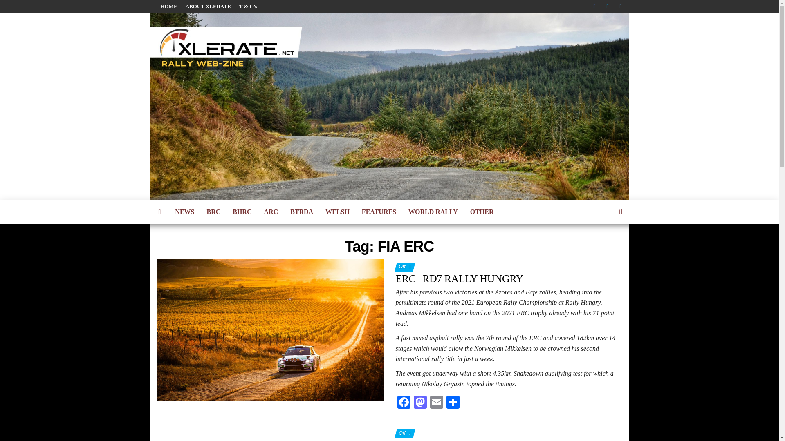  What do you see at coordinates (271, 212) in the screenshot?
I see `ARC` at bounding box center [271, 212].